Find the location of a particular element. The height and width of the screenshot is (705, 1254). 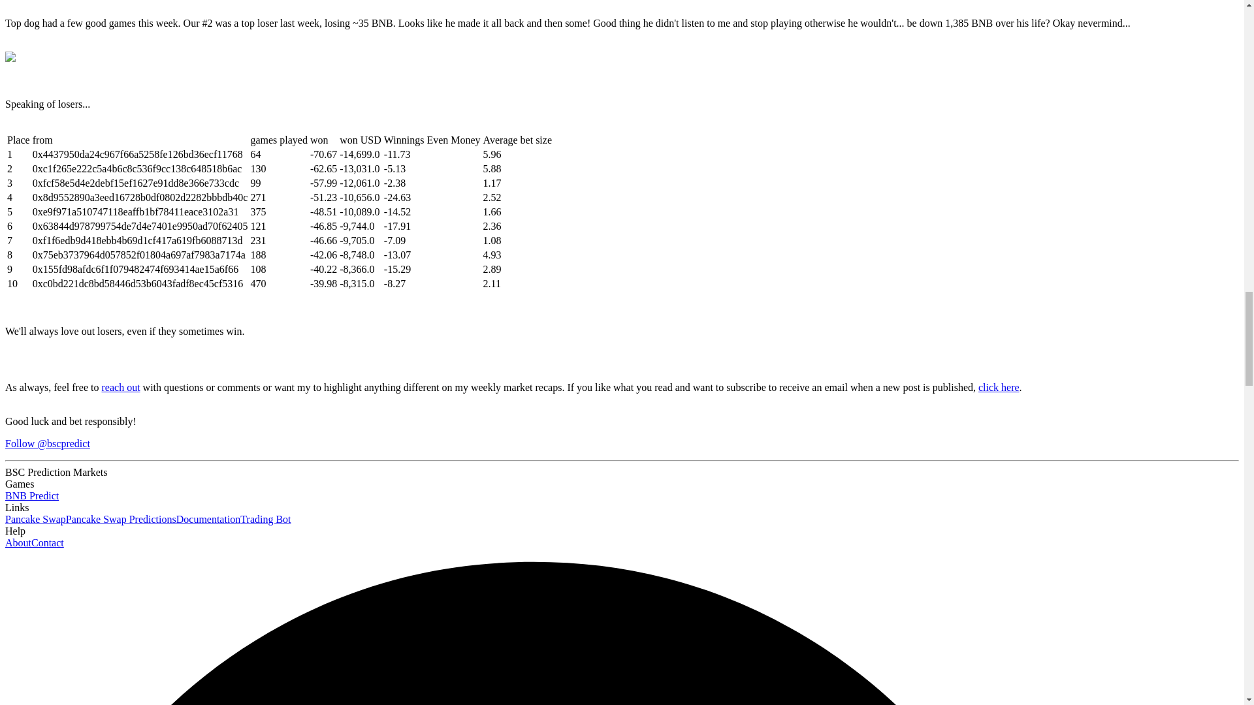

Documentation is located at coordinates (208, 519).